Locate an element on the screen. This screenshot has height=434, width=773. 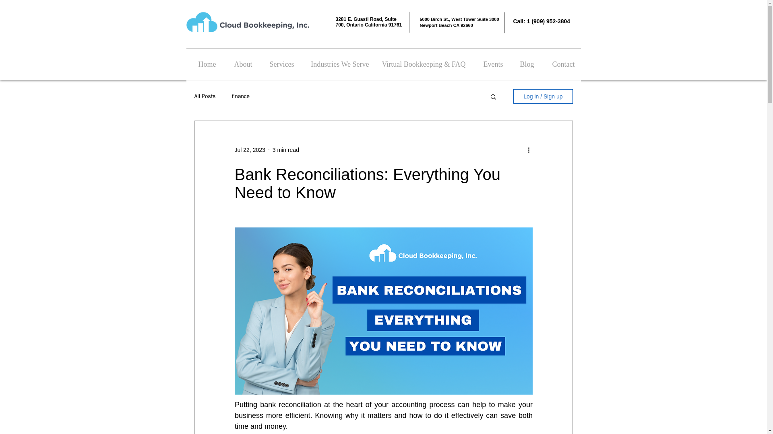
About is located at coordinates (240, 64).